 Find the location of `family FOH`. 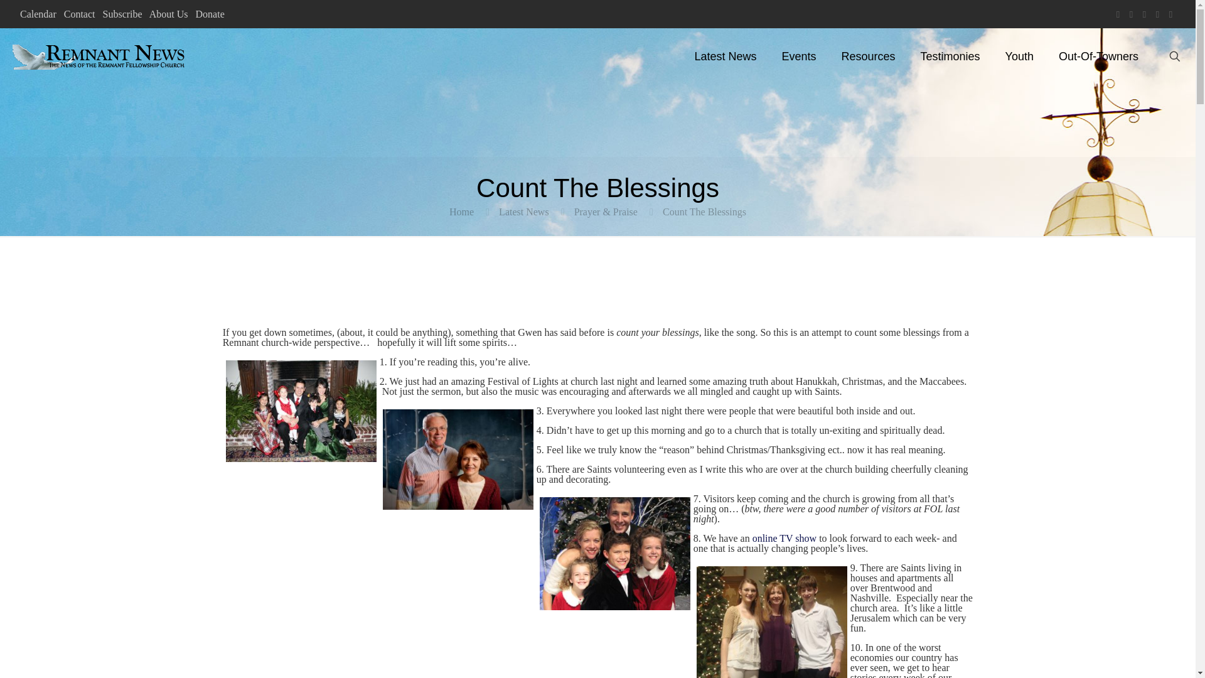

family FOH is located at coordinates (301, 411).